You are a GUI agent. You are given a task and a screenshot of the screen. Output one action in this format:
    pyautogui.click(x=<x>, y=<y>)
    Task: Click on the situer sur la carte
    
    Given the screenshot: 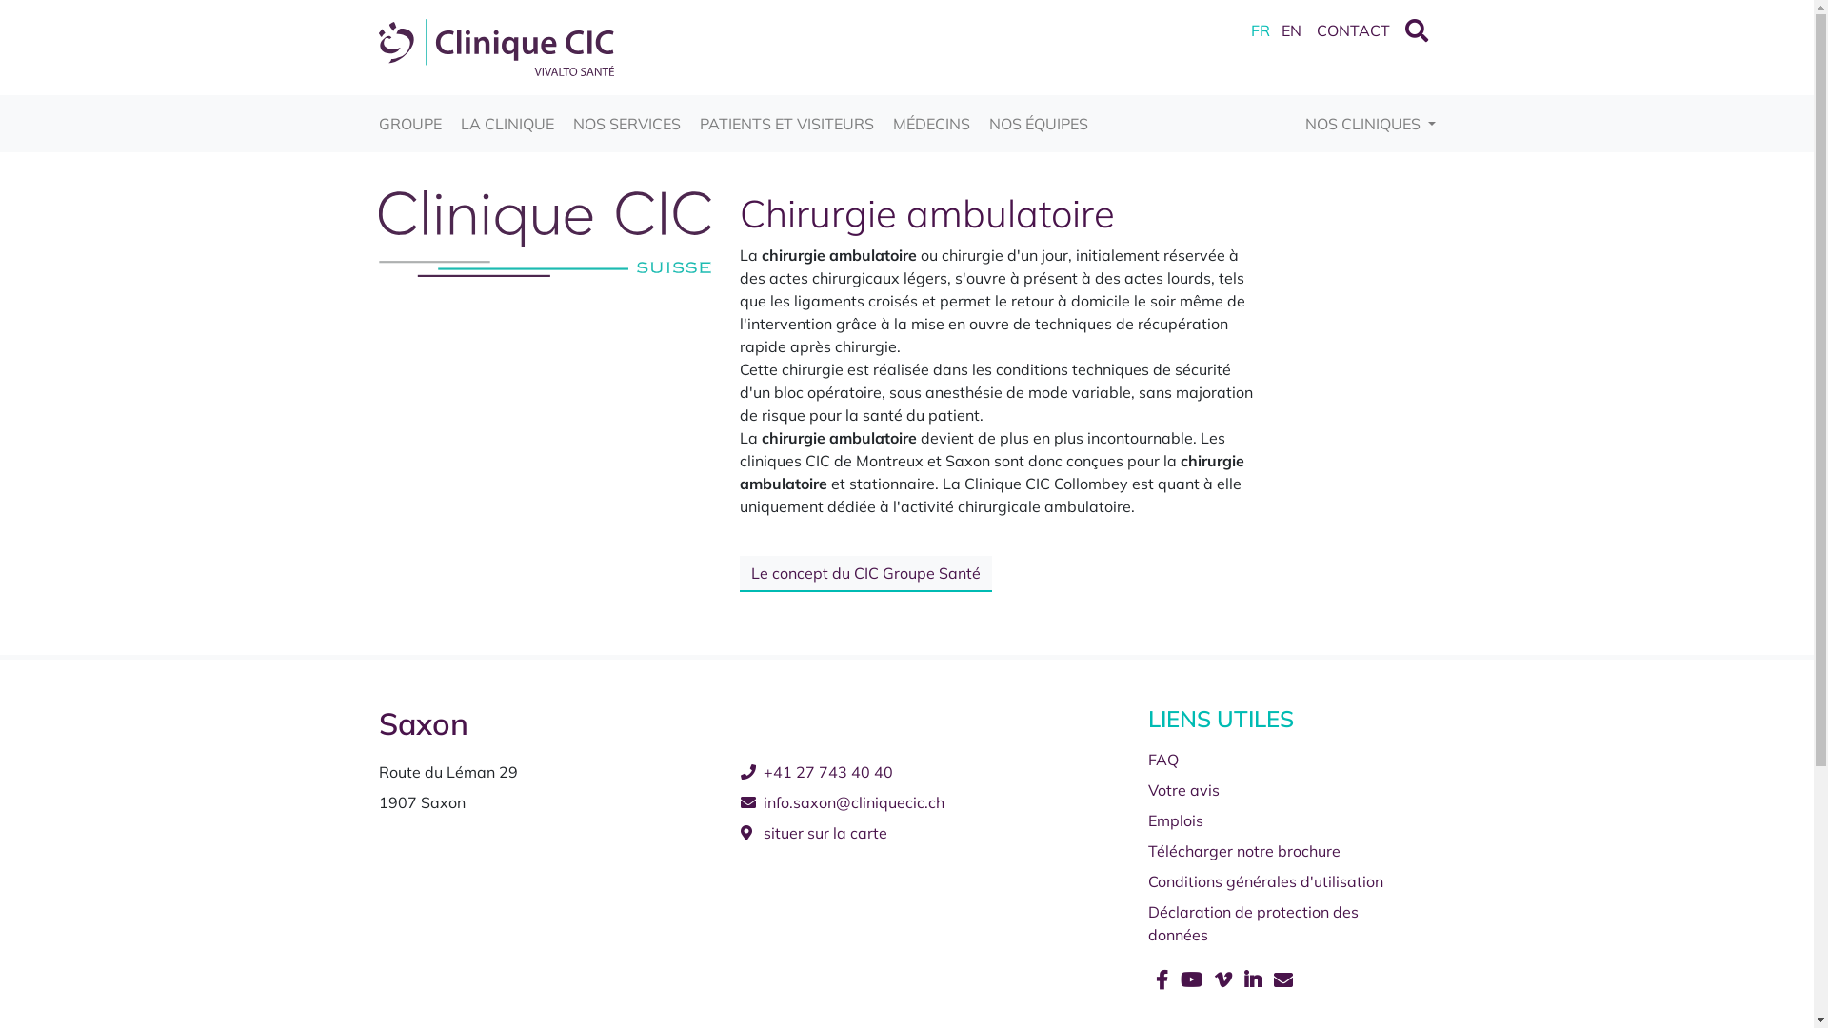 What is the action you would take?
    pyautogui.click(x=907, y=829)
    